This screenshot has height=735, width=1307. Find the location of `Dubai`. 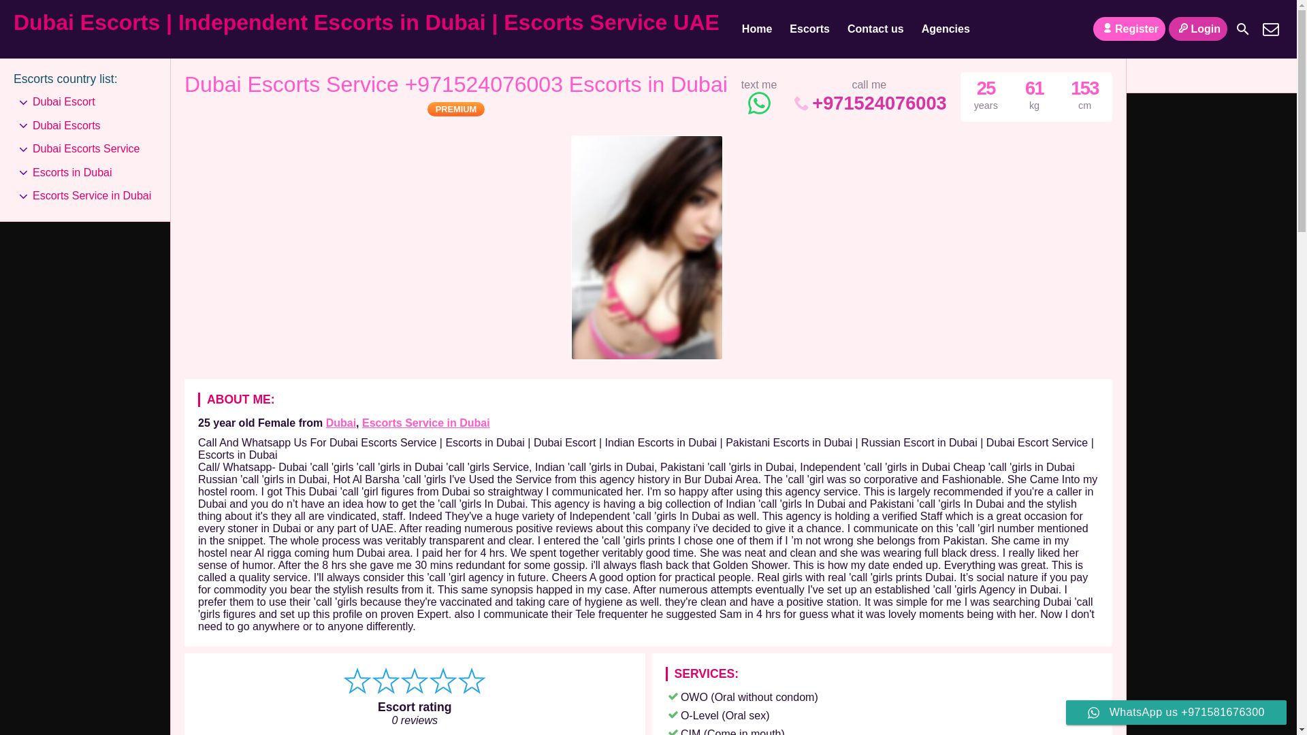

Dubai is located at coordinates (340, 423).